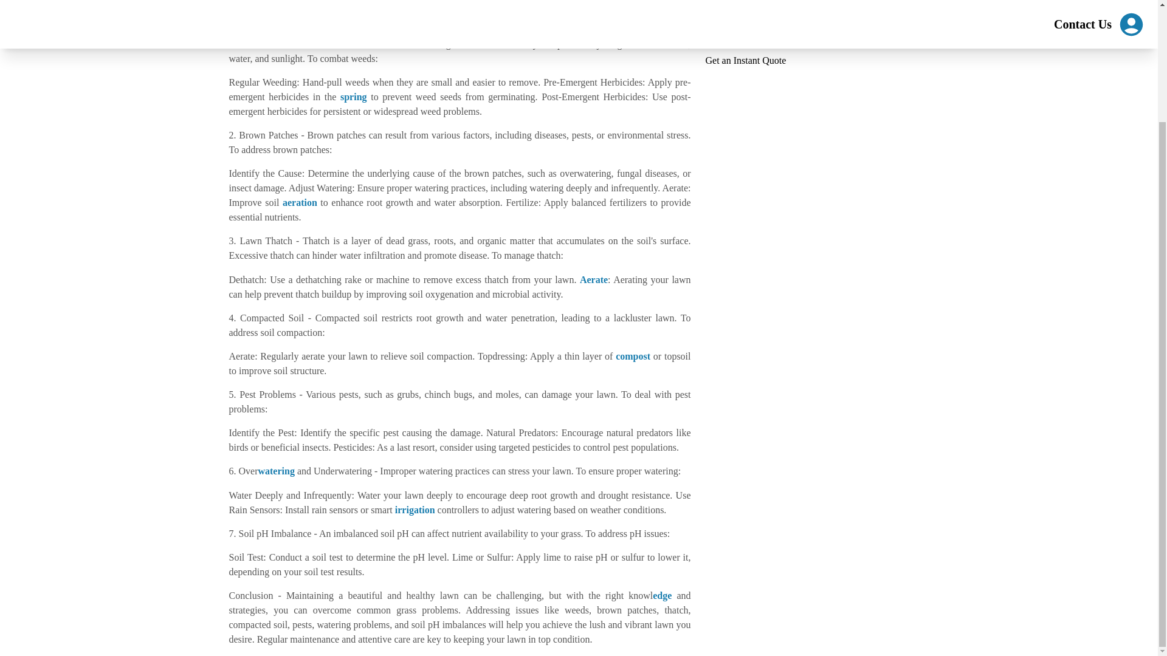 The width and height of the screenshot is (1167, 656). What do you see at coordinates (276, 471) in the screenshot?
I see `watering` at bounding box center [276, 471].